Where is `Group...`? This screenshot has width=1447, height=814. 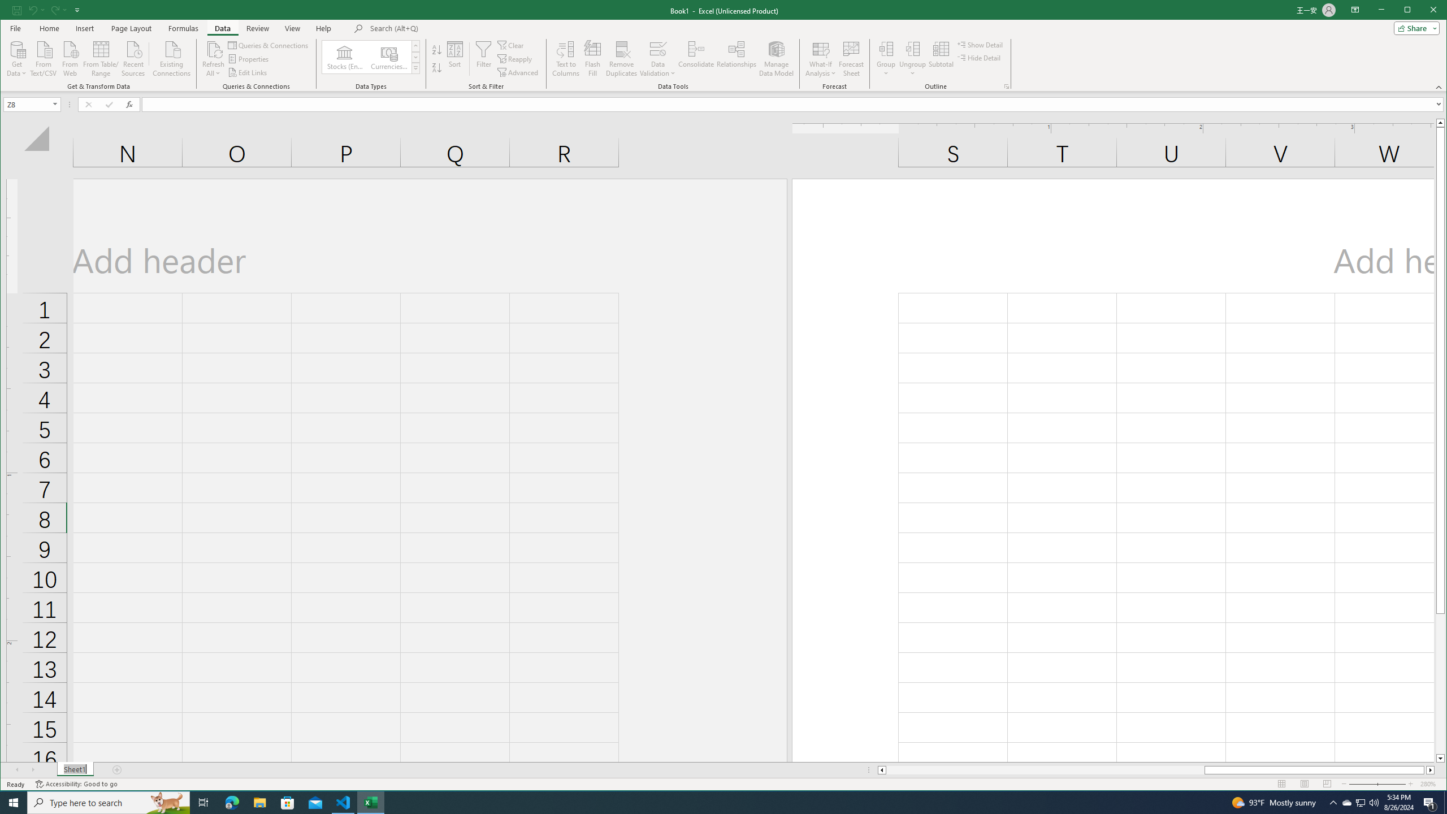 Group... is located at coordinates (886, 59).